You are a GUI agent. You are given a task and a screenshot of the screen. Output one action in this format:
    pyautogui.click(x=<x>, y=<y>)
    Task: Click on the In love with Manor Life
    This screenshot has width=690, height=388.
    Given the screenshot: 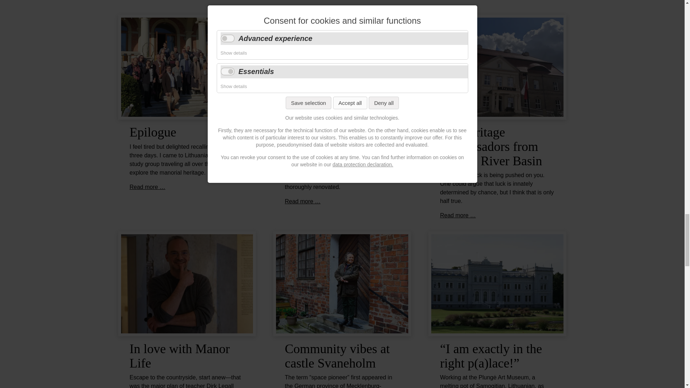 What is the action you would take?
    pyautogui.click(x=180, y=356)
    